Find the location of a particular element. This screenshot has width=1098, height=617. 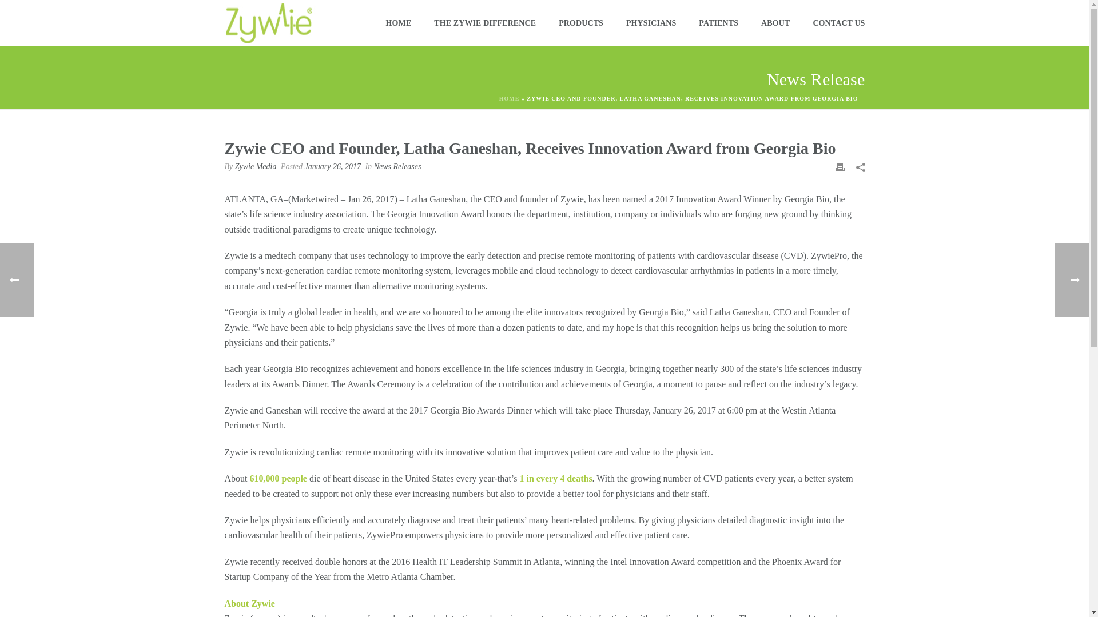

PHYSICIANS is located at coordinates (651, 23).